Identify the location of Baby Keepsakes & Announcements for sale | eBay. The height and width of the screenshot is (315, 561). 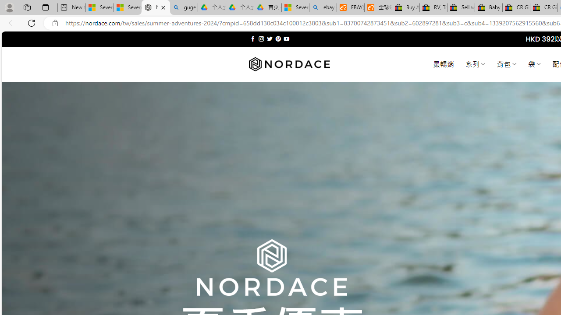
(488, 8).